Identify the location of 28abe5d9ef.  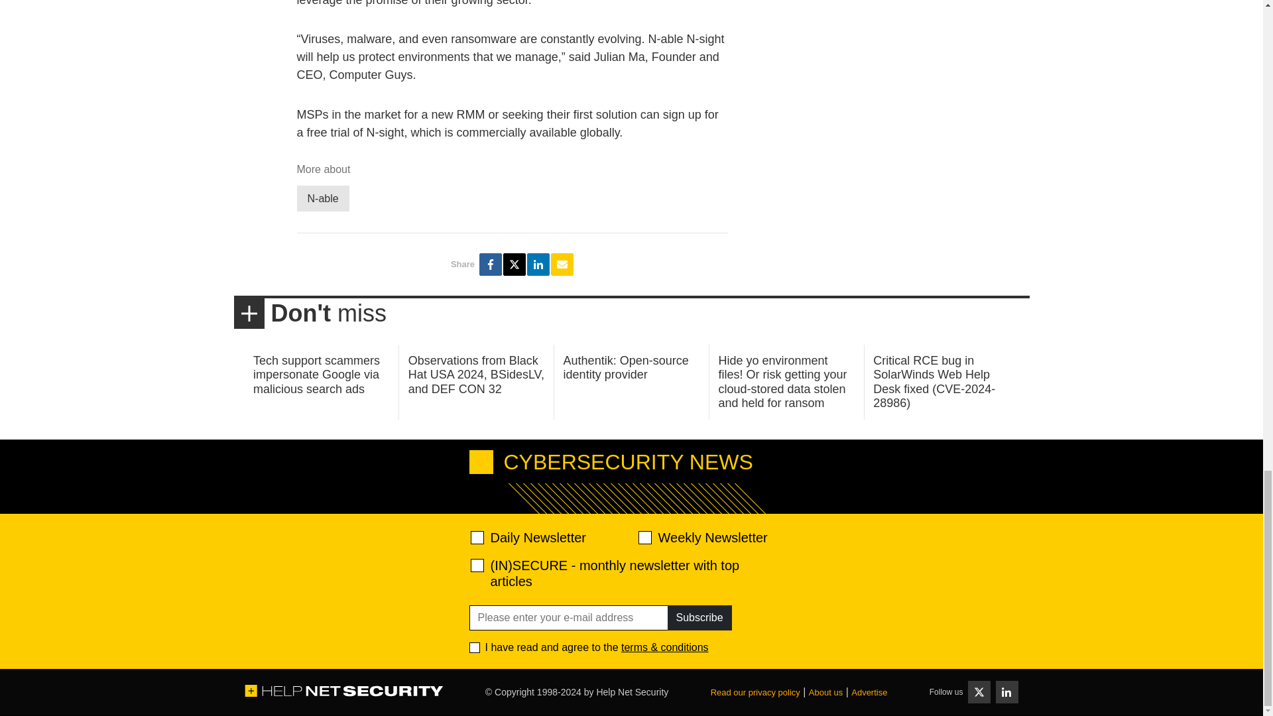
(477, 565).